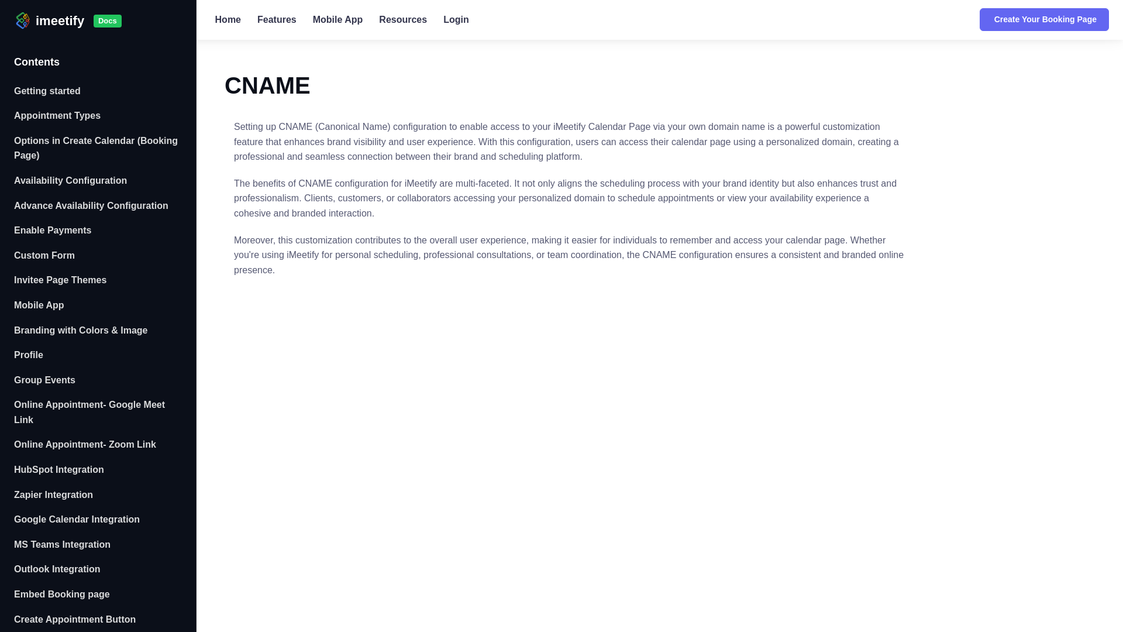  I want to click on imeetify, so click(42, 19).